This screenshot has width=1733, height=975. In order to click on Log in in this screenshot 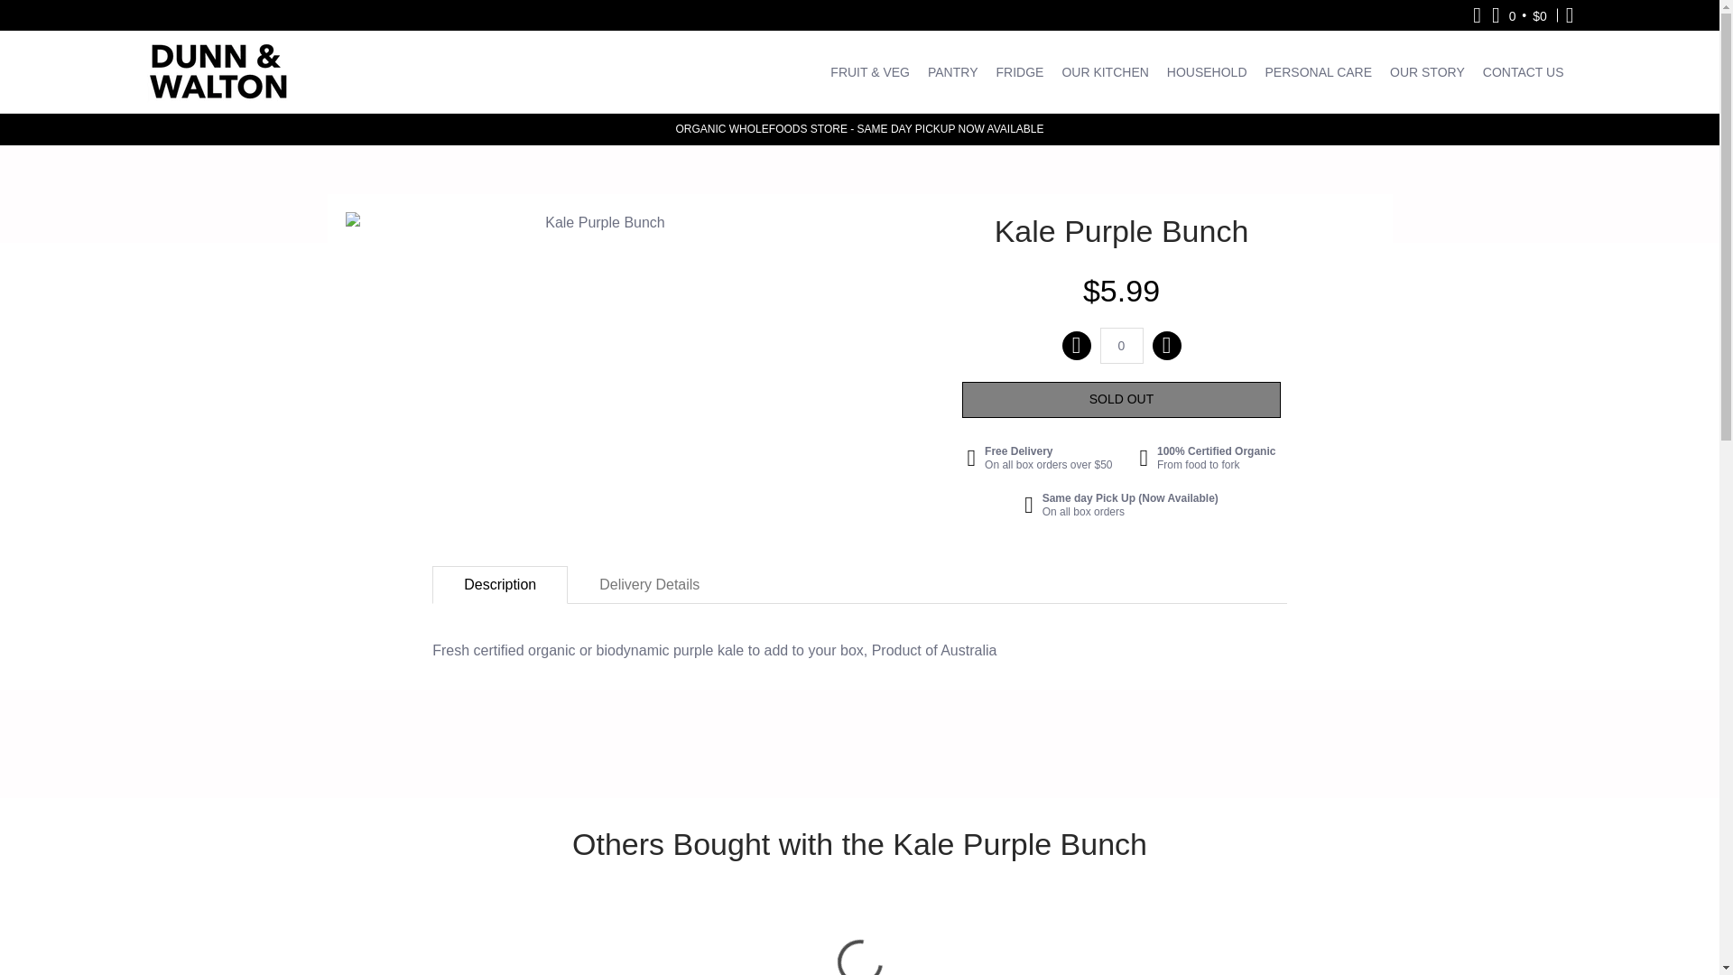, I will do `click(1570, 14)`.